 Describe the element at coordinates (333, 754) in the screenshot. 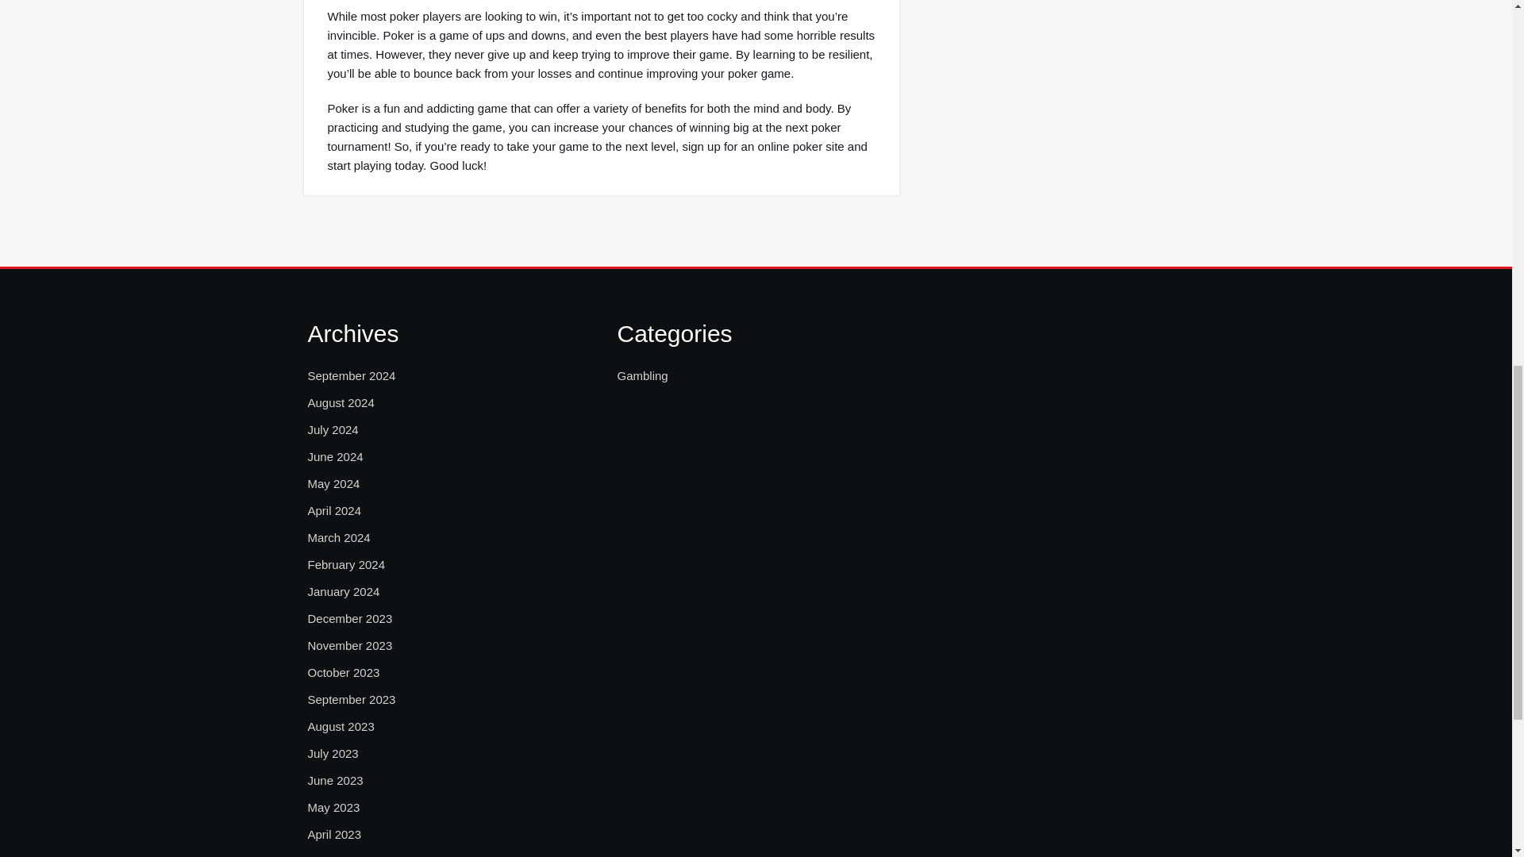

I see `July 2023` at that location.